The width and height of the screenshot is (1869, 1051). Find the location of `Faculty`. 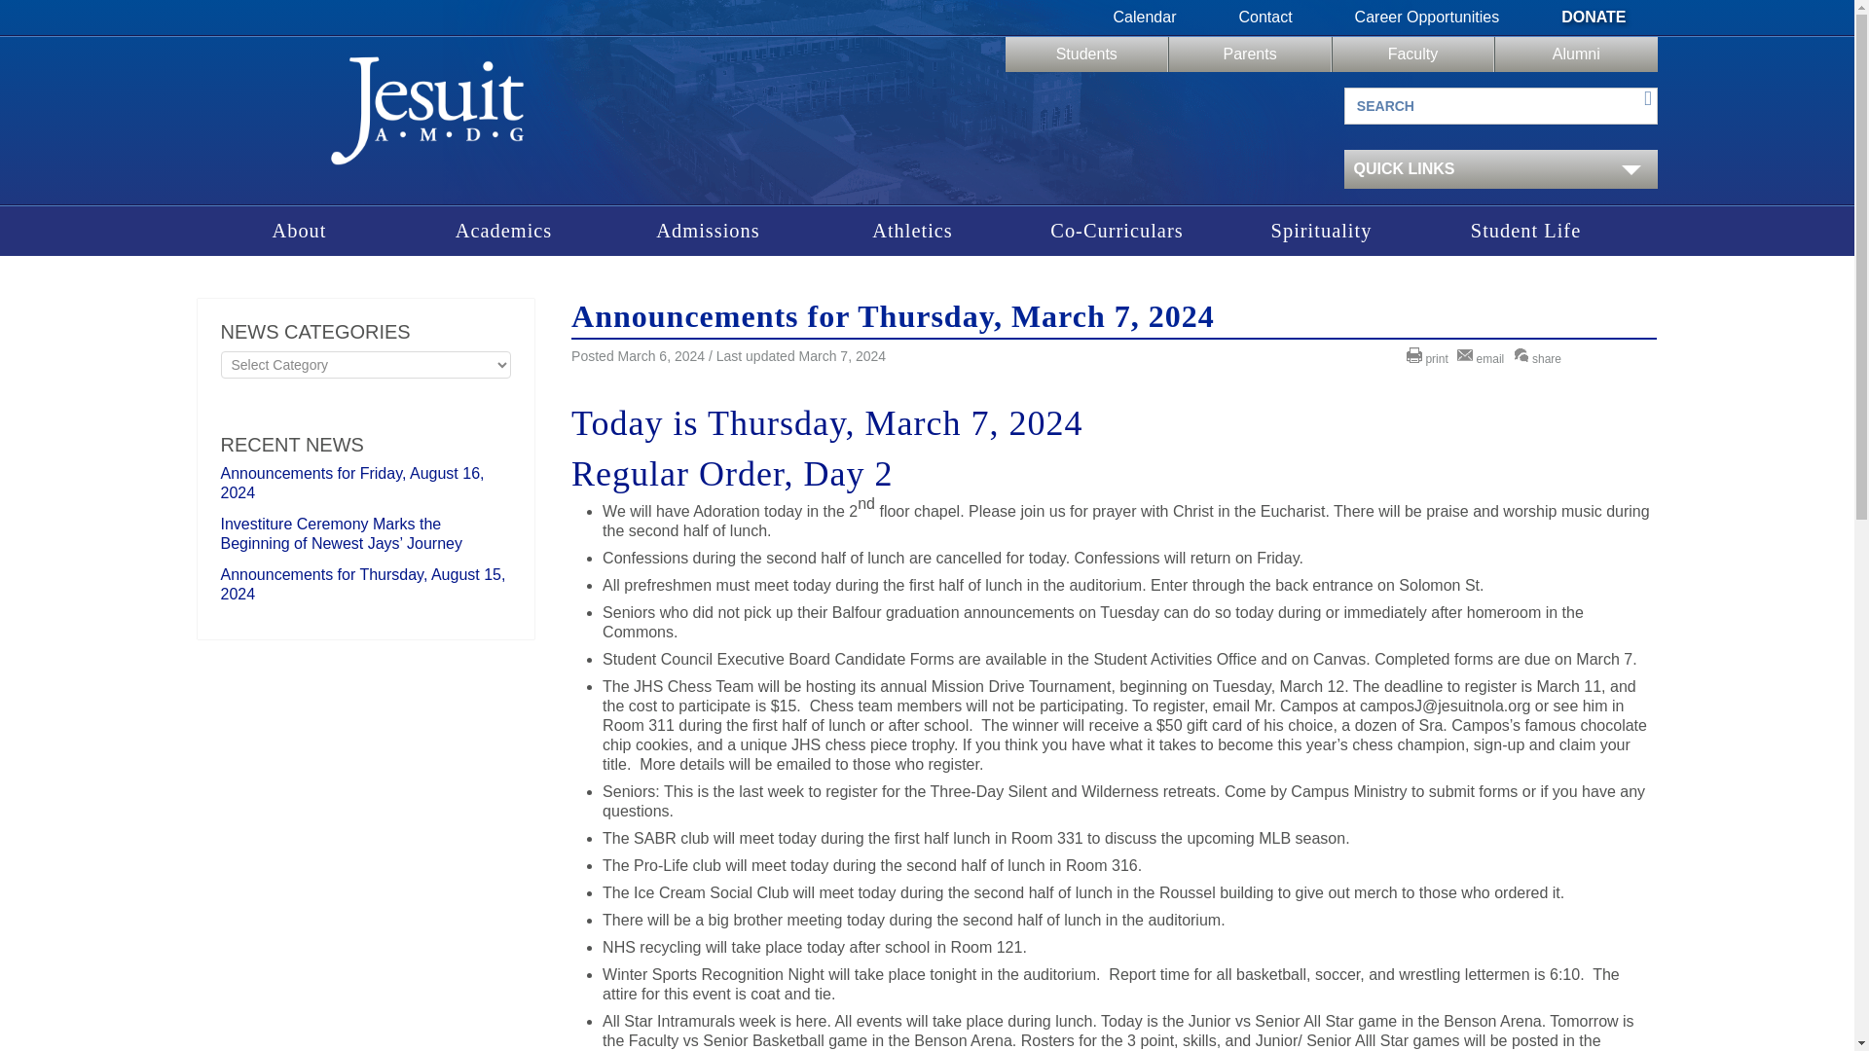

Faculty is located at coordinates (1411, 54).